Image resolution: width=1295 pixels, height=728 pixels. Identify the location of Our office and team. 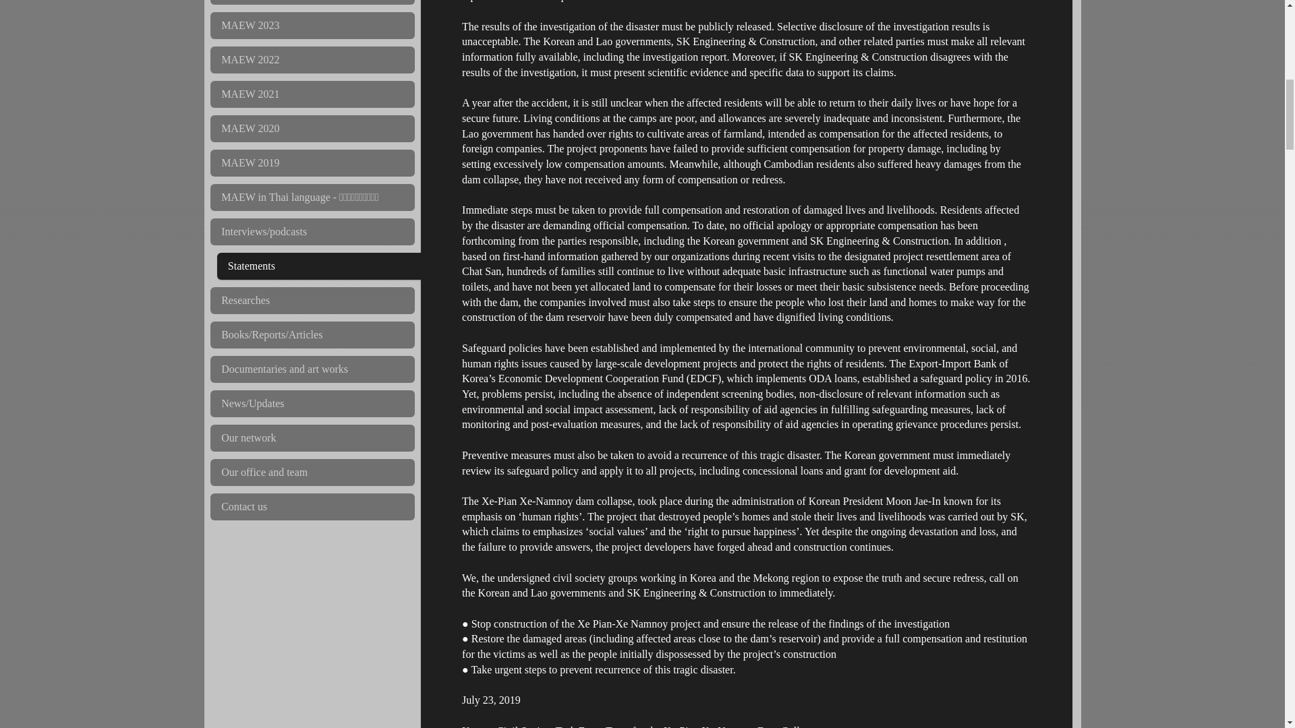
(312, 473).